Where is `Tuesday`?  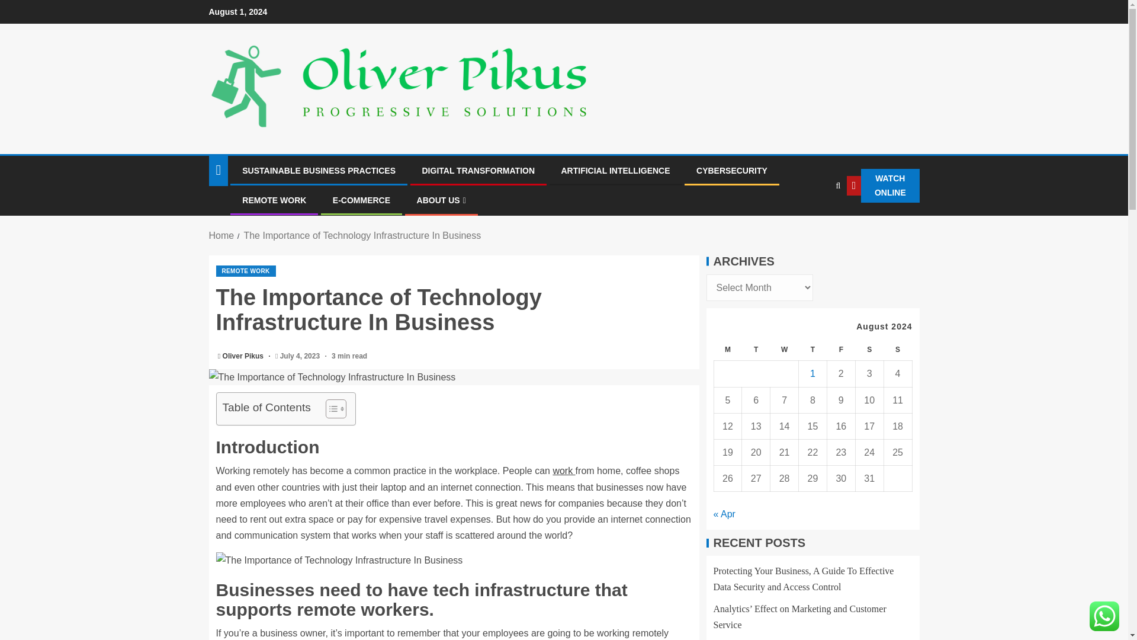 Tuesday is located at coordinates (756, 350).